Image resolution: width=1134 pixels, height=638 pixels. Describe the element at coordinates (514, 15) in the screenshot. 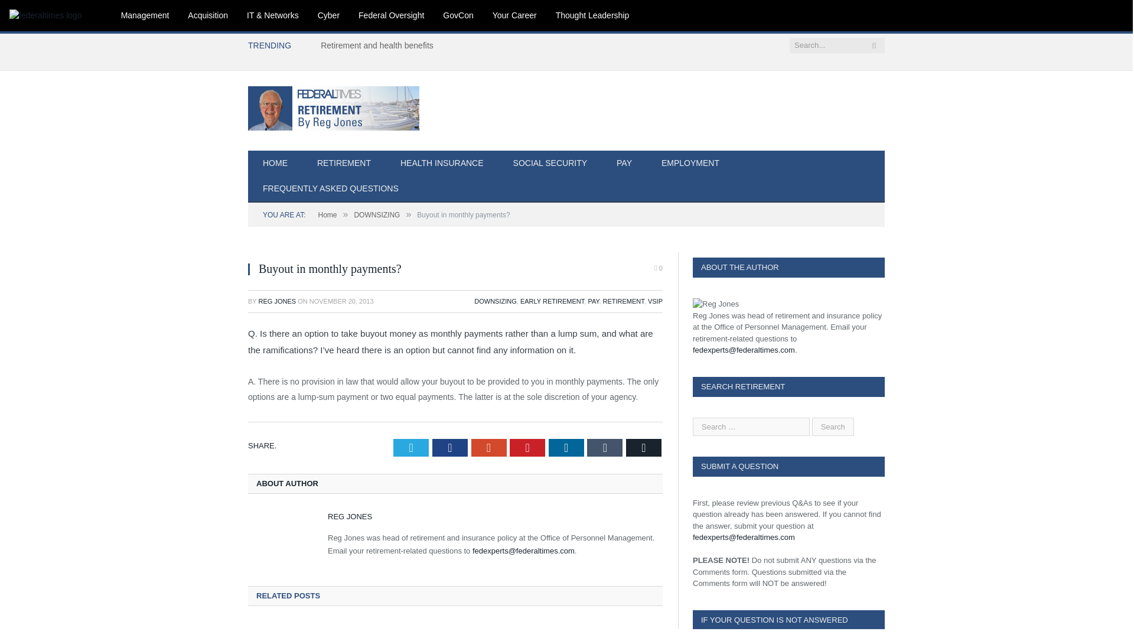

I see `Your Career` at that location.